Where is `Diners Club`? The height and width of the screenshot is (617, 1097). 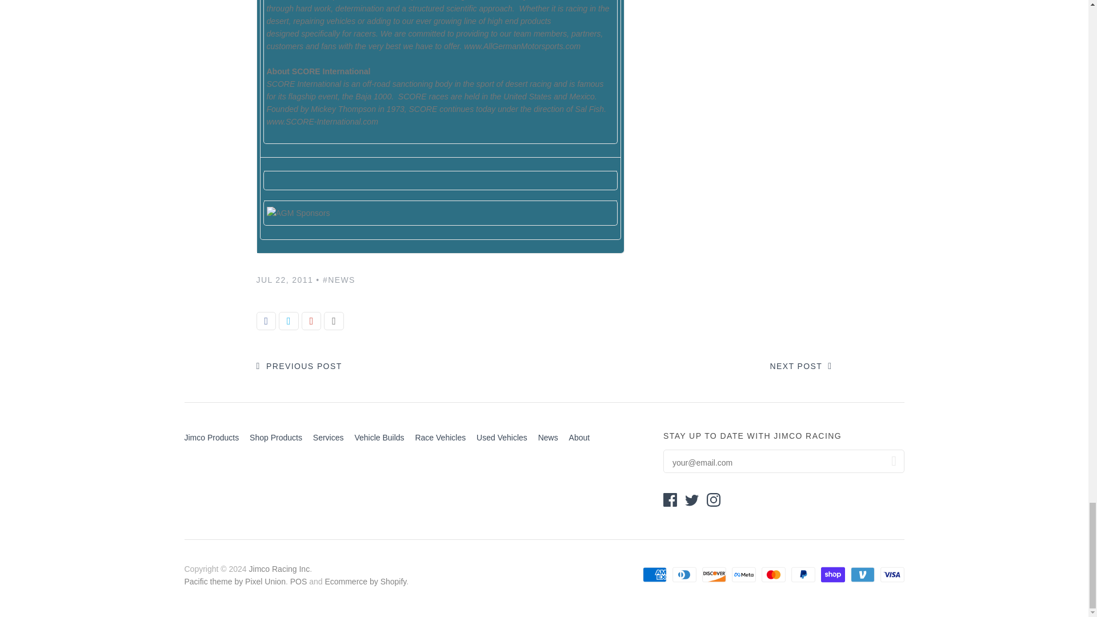 Diners Club is located at coordinates (683, 575).